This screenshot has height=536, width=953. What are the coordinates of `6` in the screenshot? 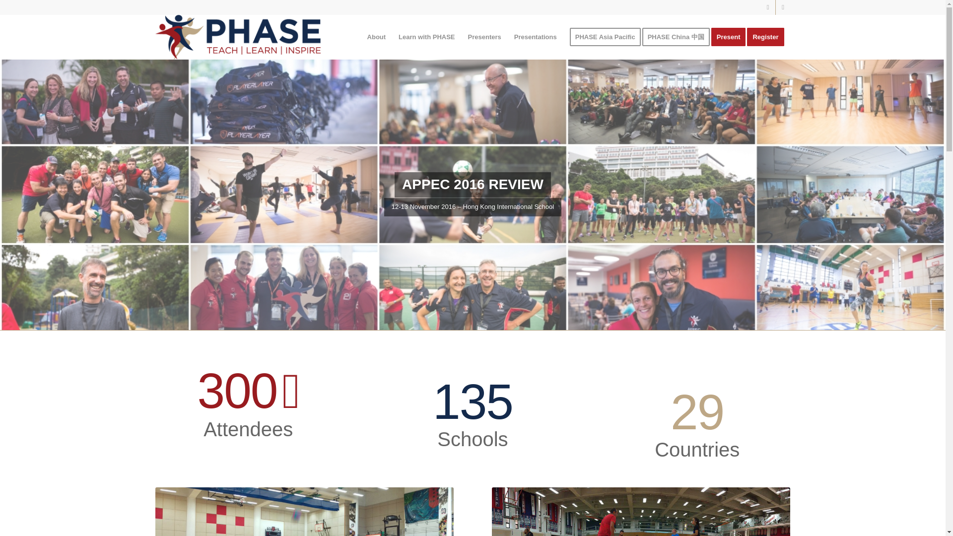 It's located at (304, 511).